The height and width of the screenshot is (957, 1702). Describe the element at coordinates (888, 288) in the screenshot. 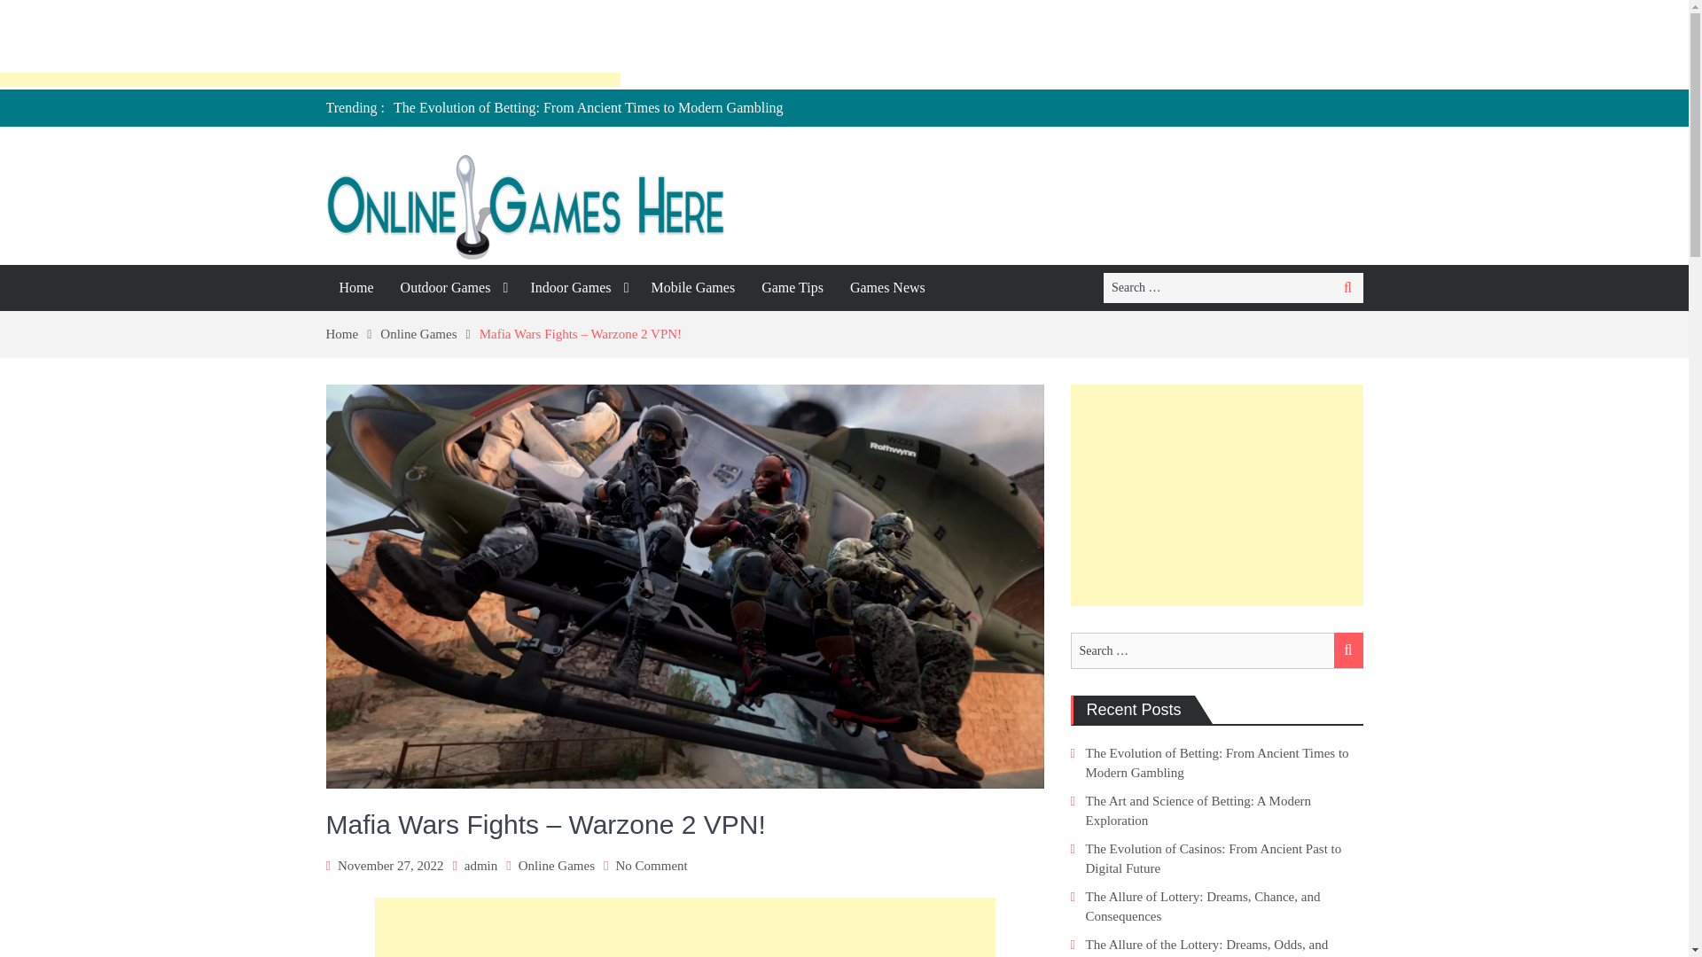

I see `Games News` at that location.